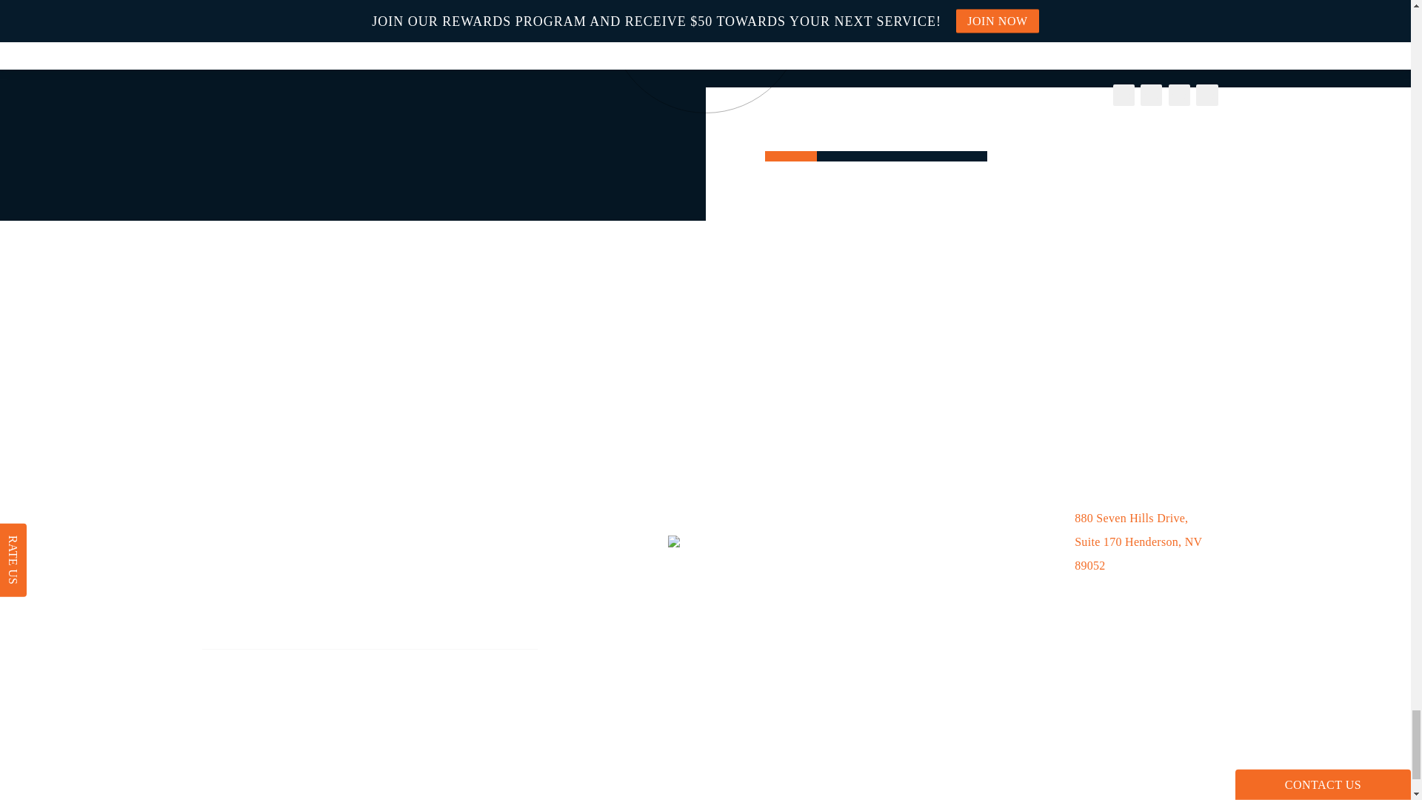 Image resolution: width=1422 pixels, height=800 pixels. I want to click on Engineered Aesthetics on Instagram, so click(241, 726).